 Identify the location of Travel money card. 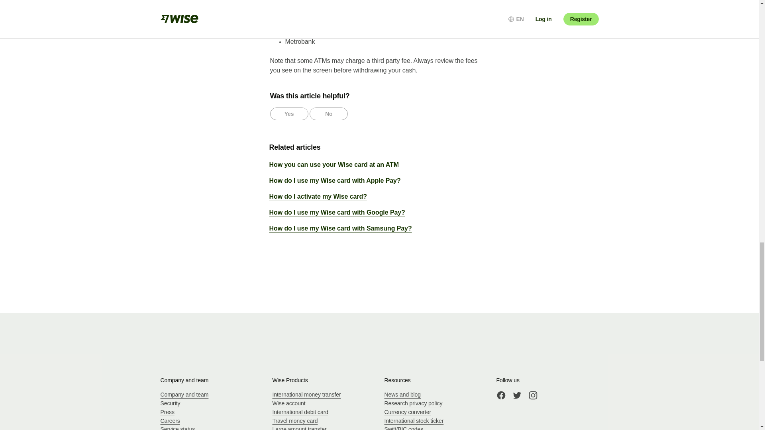
(295, 420).